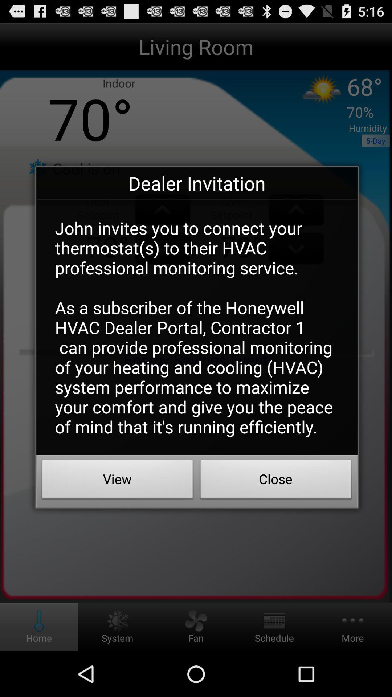 The image size is (392, 697). Describe the element at coordinates (118, 481) in the screenshot. I see `click app below the john invites you` at that location.